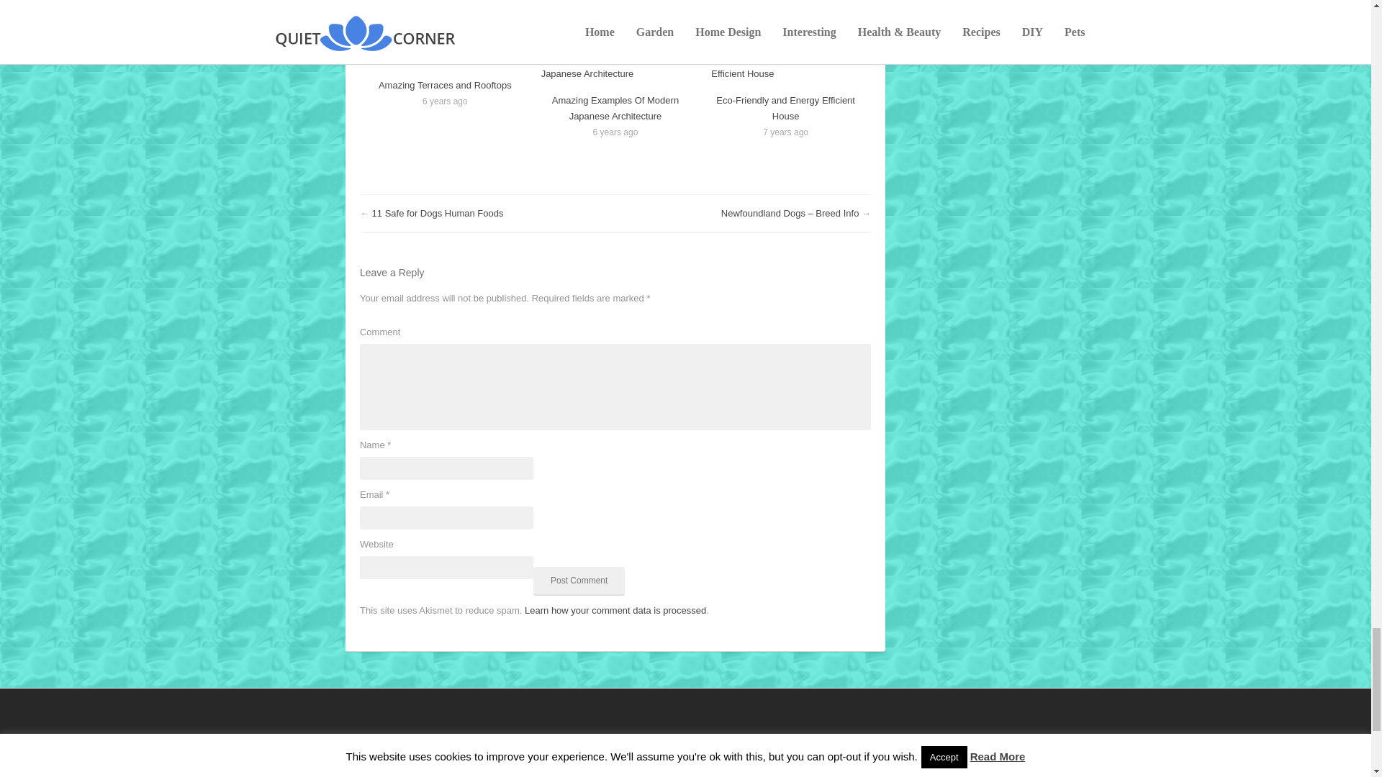  I want to click on Reddit, so click(489, 3).